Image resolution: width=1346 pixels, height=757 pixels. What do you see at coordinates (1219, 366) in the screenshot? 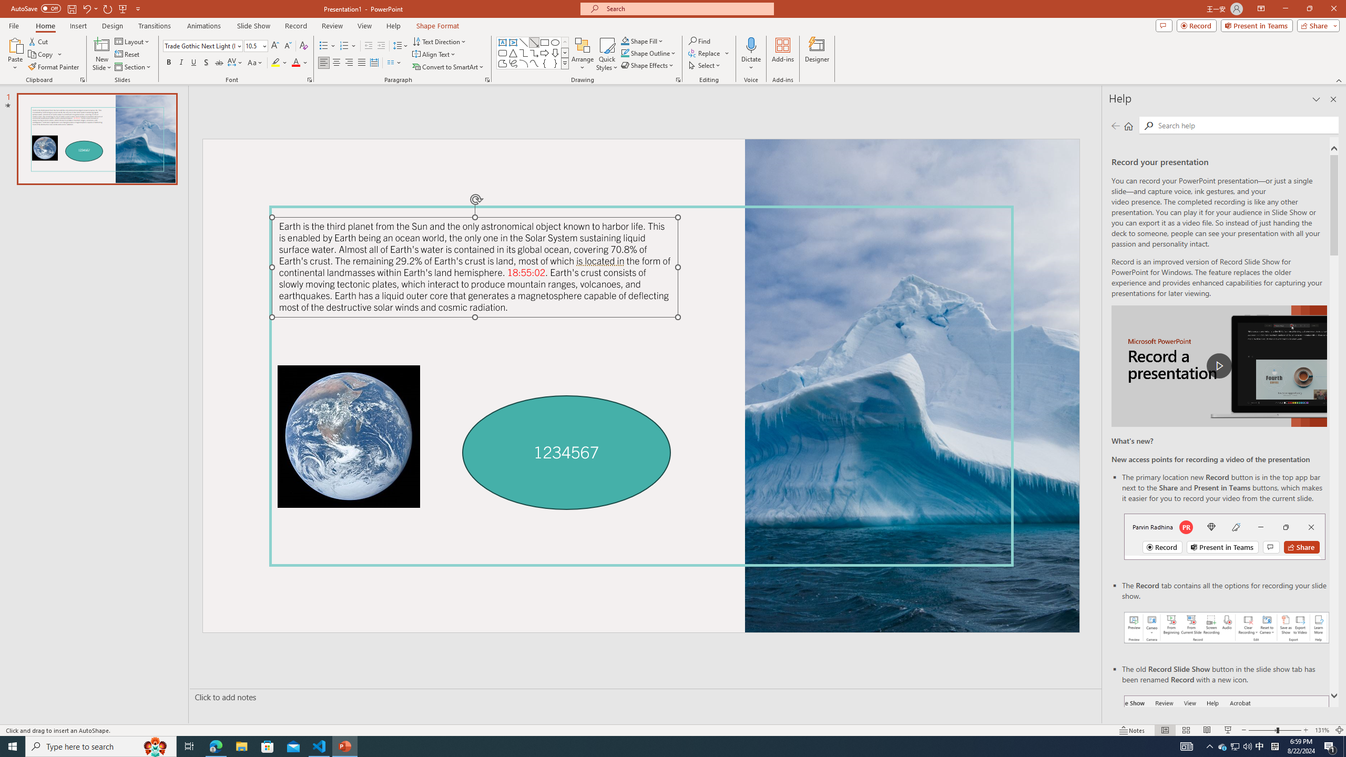
I see `play Record a Presentation` at bounding box center [1219, 366].